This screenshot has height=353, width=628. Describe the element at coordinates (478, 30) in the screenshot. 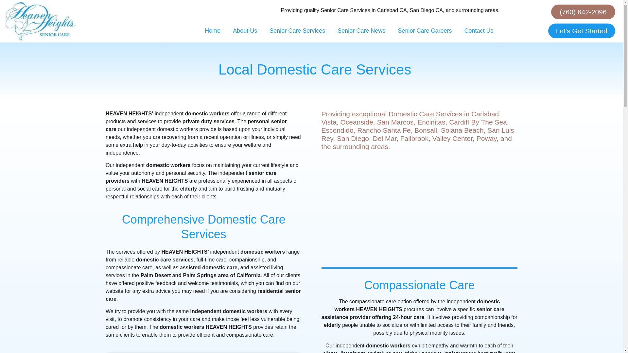

I see `Contact Us` at that location.